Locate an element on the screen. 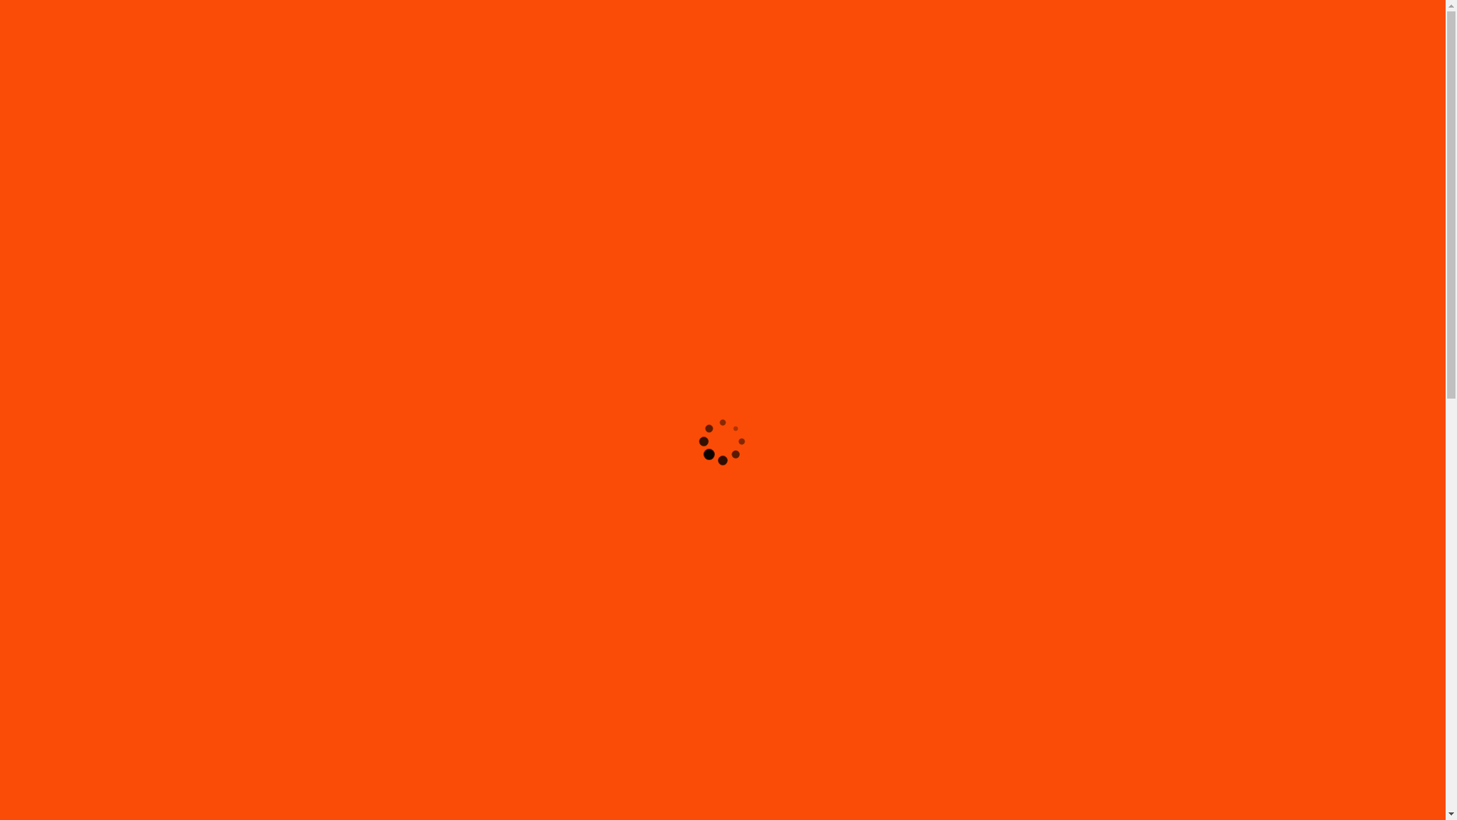 This screenshot has height=820, width=1457. HOME is located at coordinates (1137, 93).